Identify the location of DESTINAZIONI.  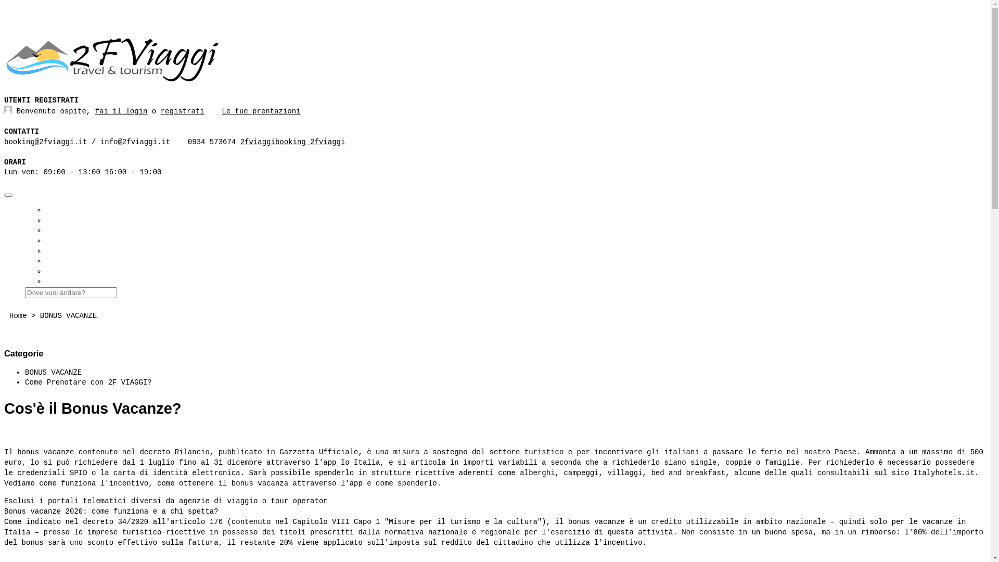
(72, 241).